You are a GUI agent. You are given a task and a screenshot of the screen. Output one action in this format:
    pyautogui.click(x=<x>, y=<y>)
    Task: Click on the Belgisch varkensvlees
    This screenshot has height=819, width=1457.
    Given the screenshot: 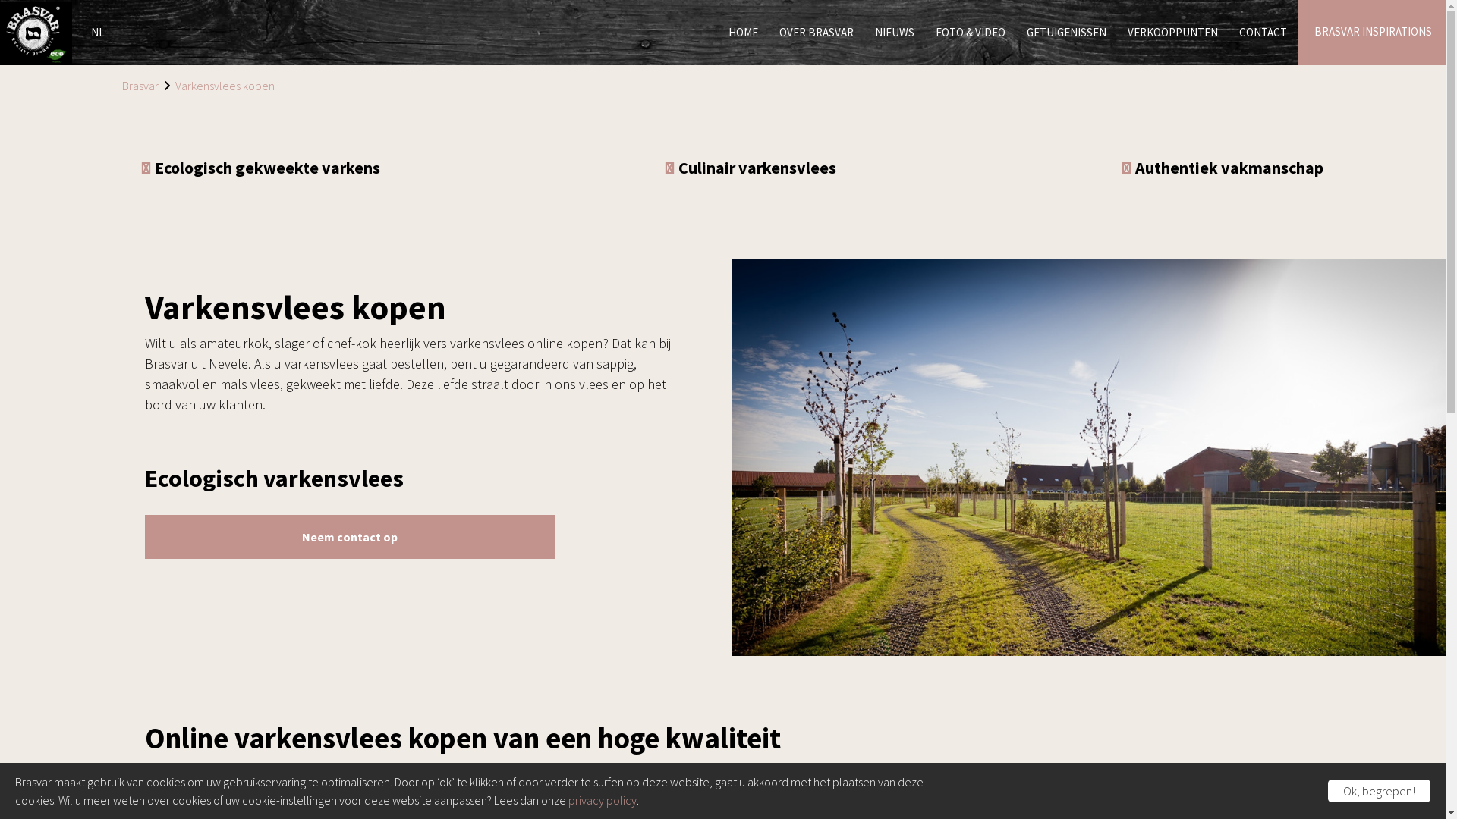 What is the action you would take?
    pyautogui.click(x=584, y=790)
    